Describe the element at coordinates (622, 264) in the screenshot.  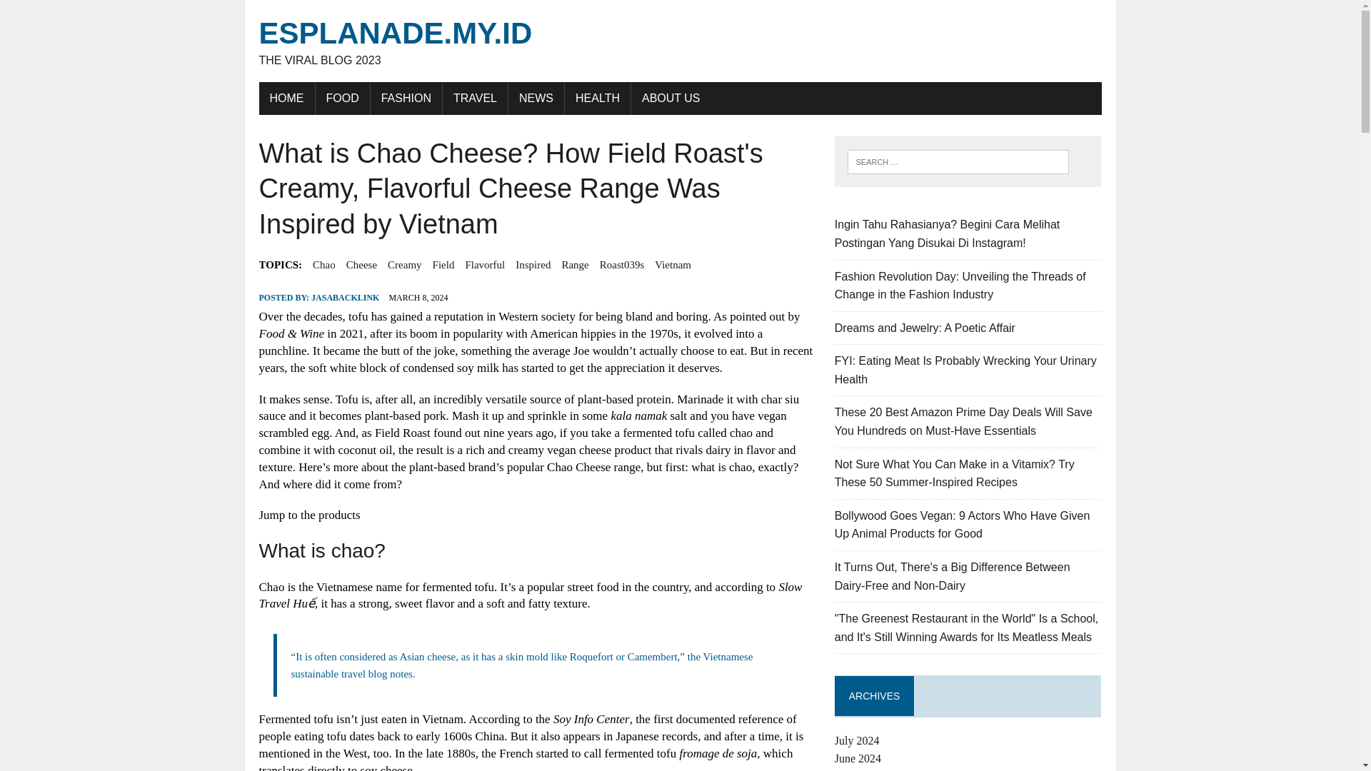
I see `Roast039s` at that location.